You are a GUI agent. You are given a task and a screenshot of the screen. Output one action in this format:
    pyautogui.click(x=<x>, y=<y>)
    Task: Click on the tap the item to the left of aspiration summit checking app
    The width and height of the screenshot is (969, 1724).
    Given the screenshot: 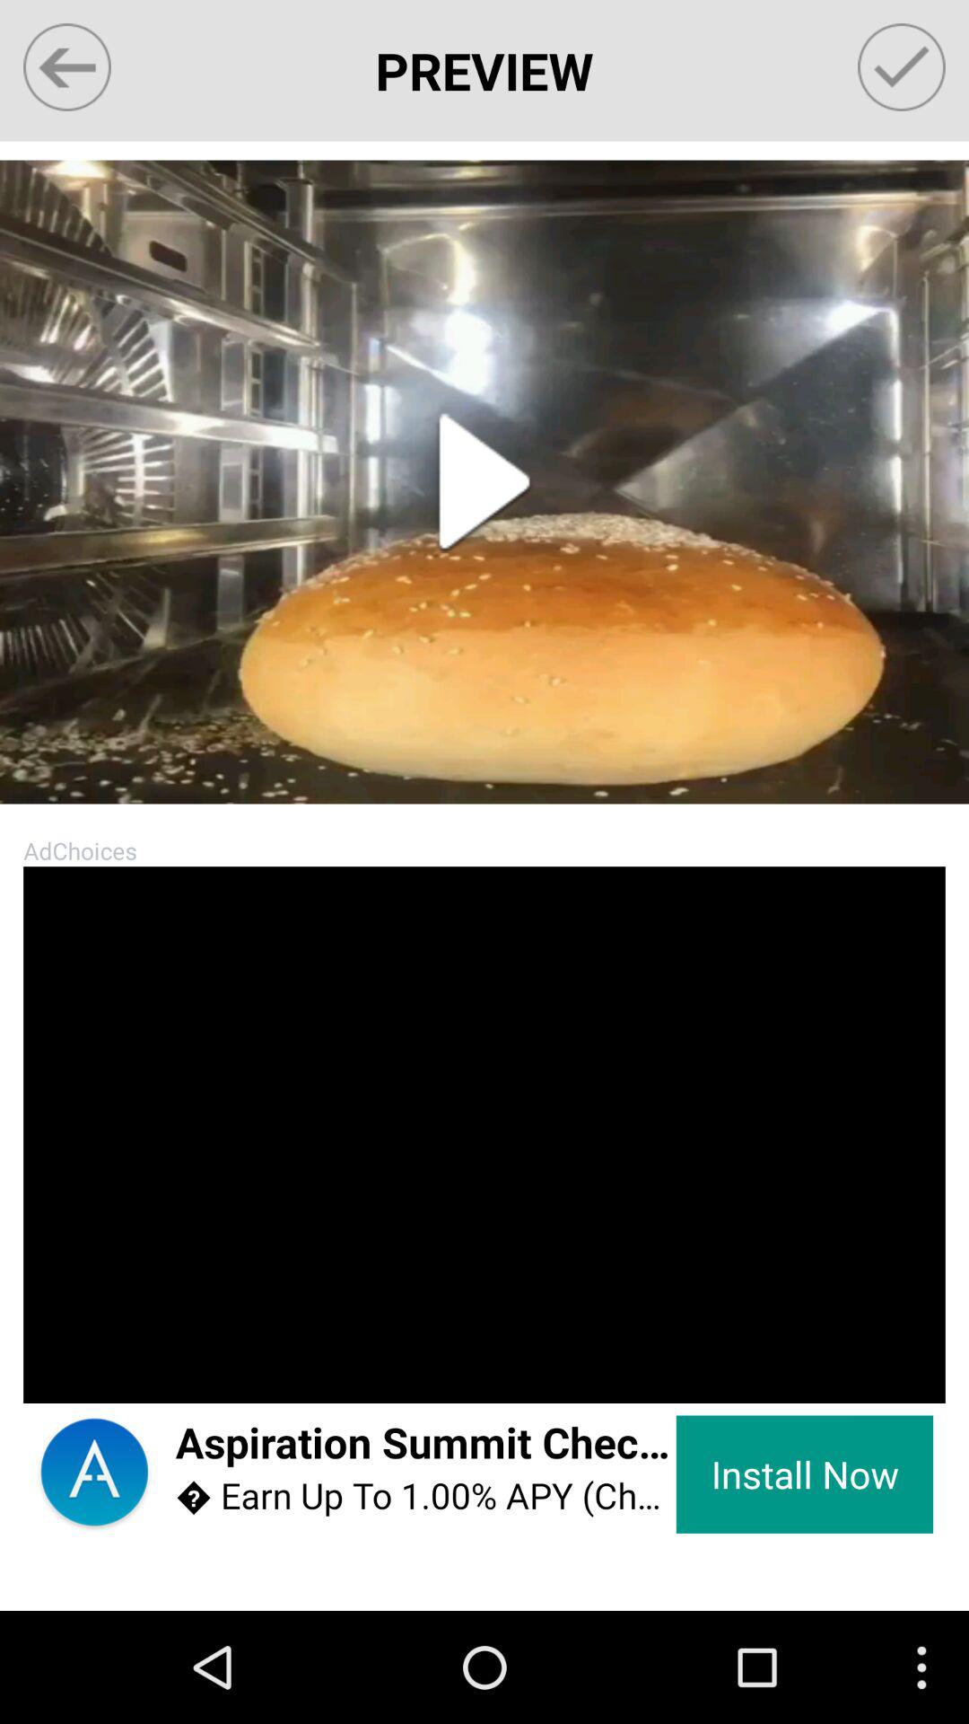 What is the action you would take?
    pyautogui.click(x=57, y=1368)
    